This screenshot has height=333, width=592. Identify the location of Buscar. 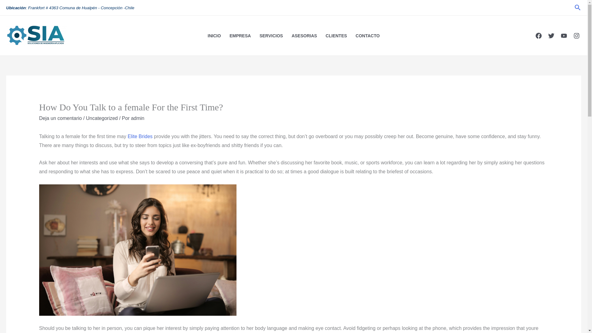
(578, 7).